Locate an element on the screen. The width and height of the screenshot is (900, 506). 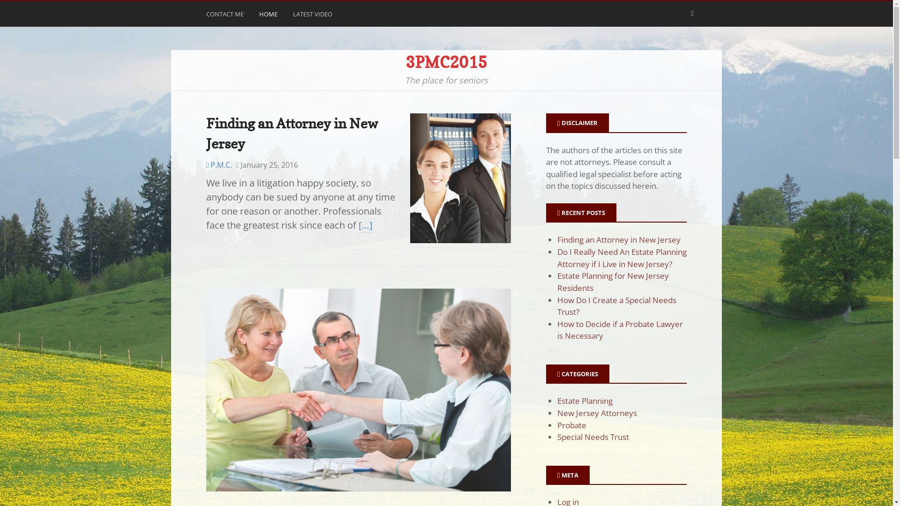
Finding an Attorney in New Jersey is located at coordinates (292, 134).